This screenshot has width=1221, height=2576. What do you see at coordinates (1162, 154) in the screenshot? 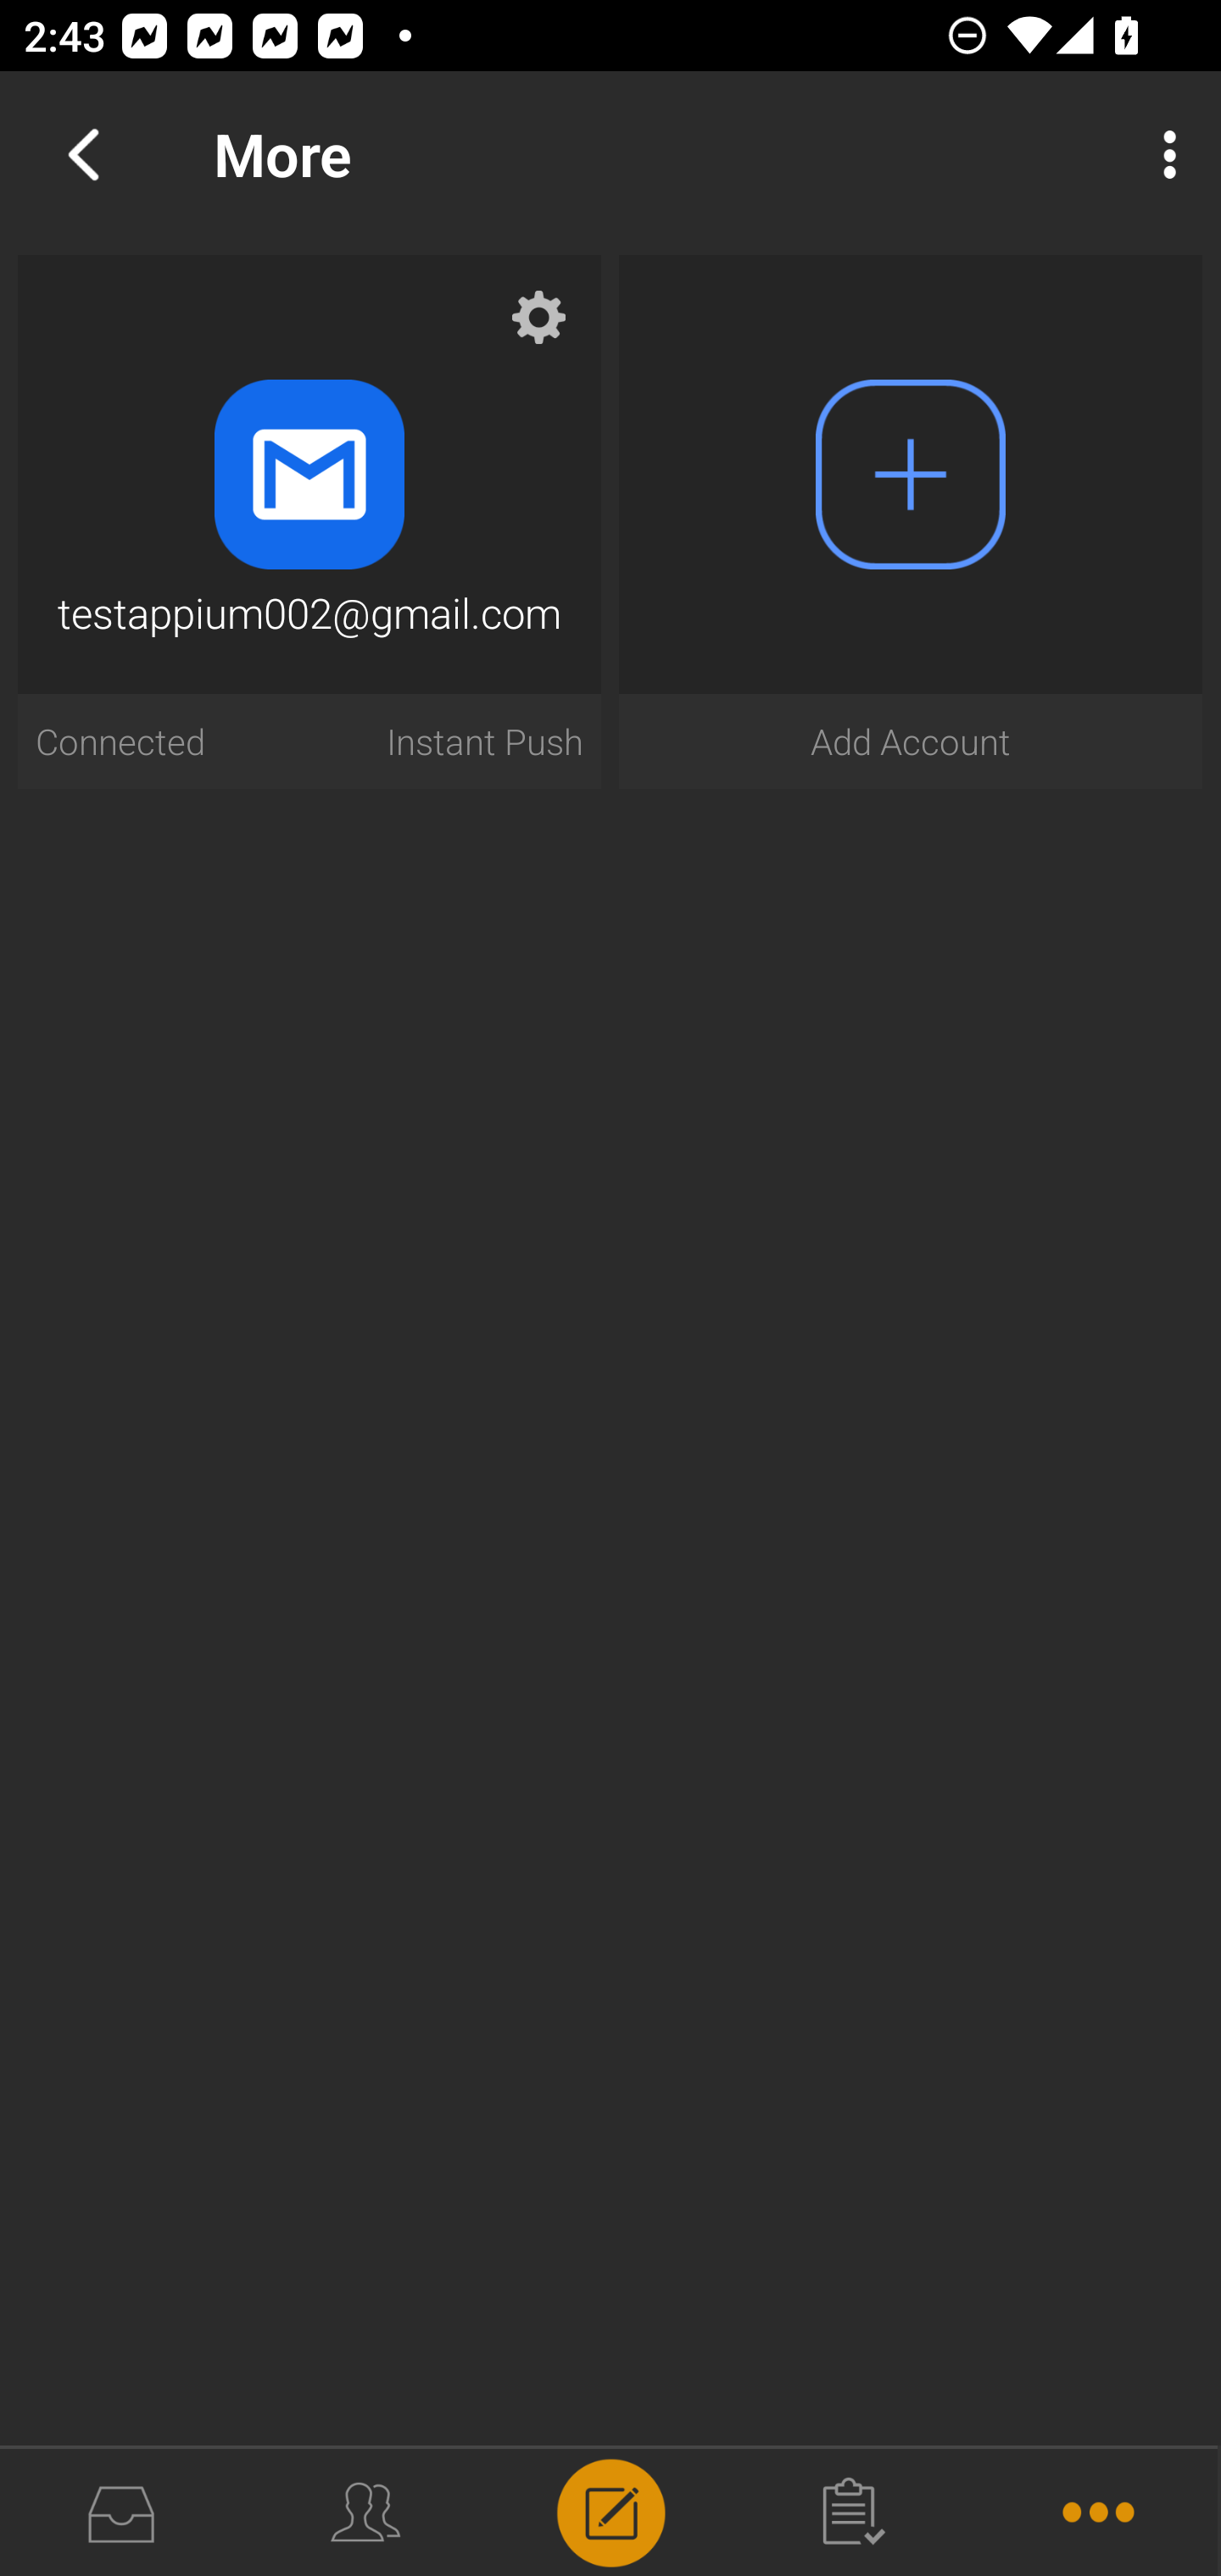
I see `More Options...` at bounding box center [1162, 154].